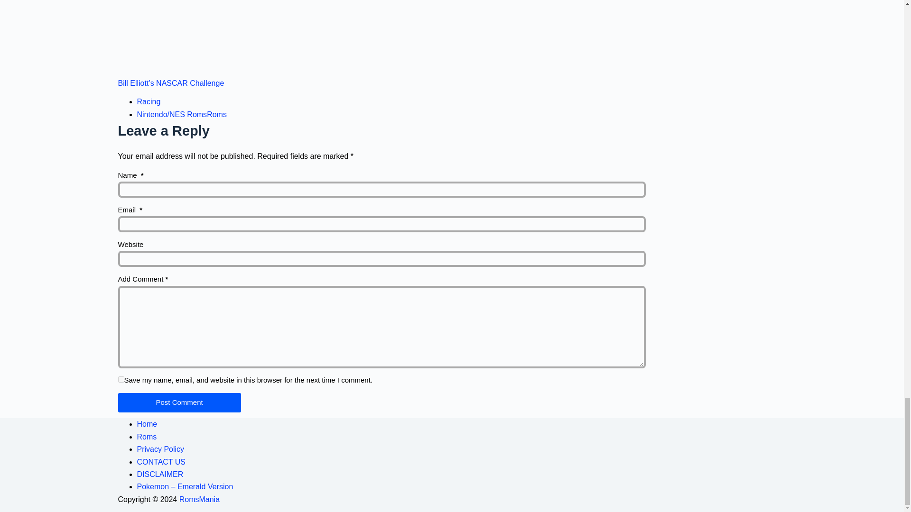 This screenshot has width=911, height=512. Describe the element at coordinates (121, 379) in the screenshot. I see `yes` at that location.